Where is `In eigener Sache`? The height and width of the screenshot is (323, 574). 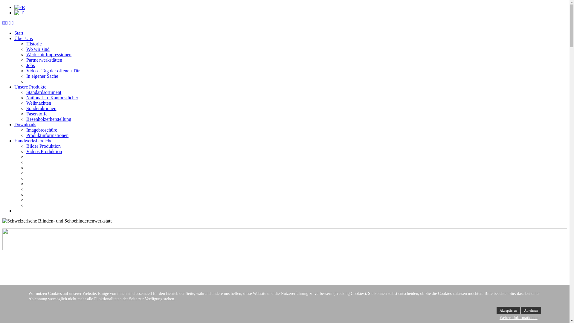 In eigener Sache is located at coordinates (42, 76).